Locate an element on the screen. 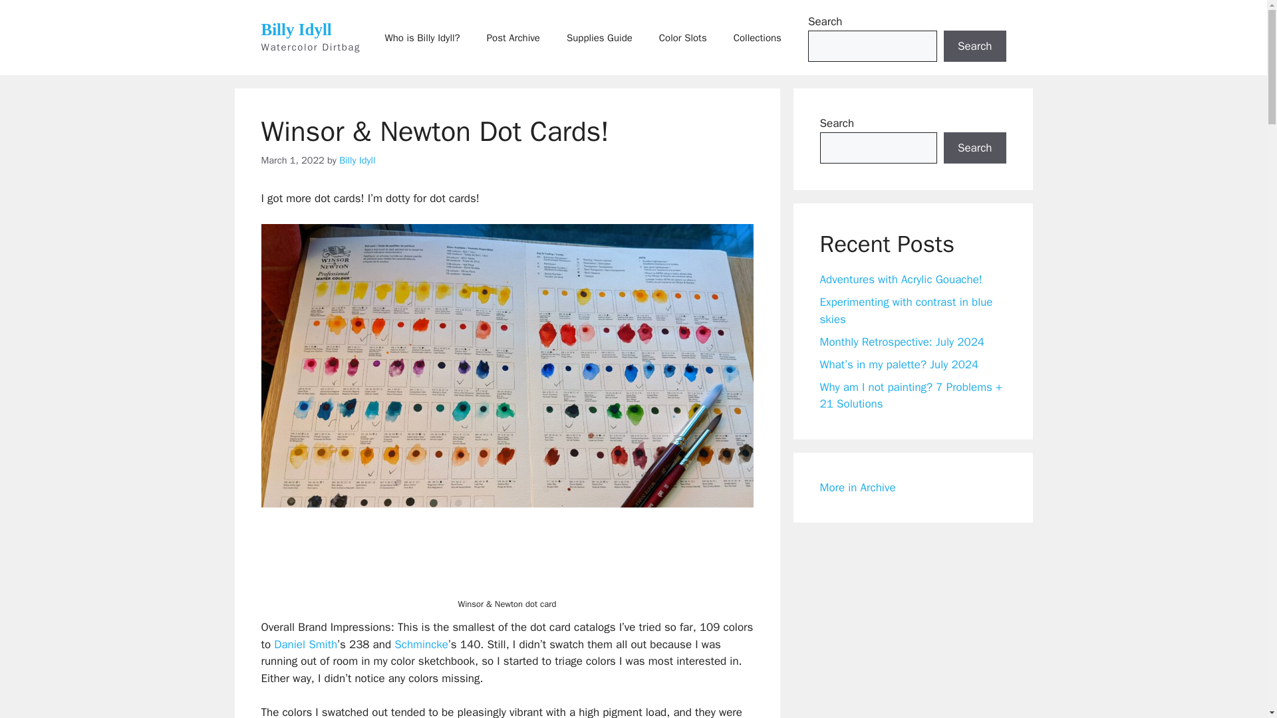 The width and height of the screenshot is (1277, 718). Monthly Retrospective: July 2024 is located at coordinates (902, 342).